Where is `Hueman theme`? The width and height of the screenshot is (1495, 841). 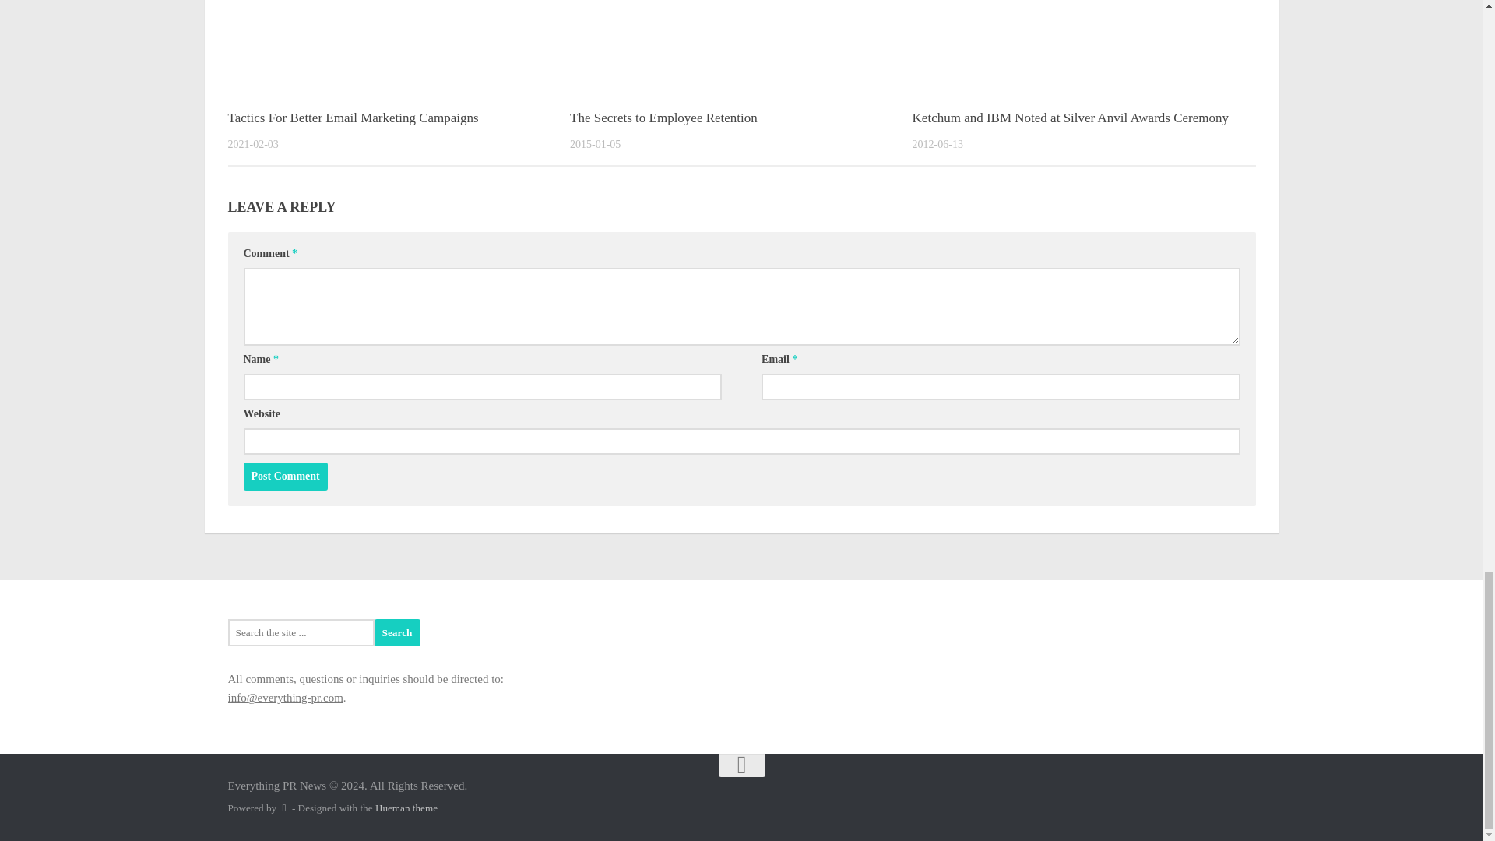 Hueman theme is located at coordinates (406, 808).